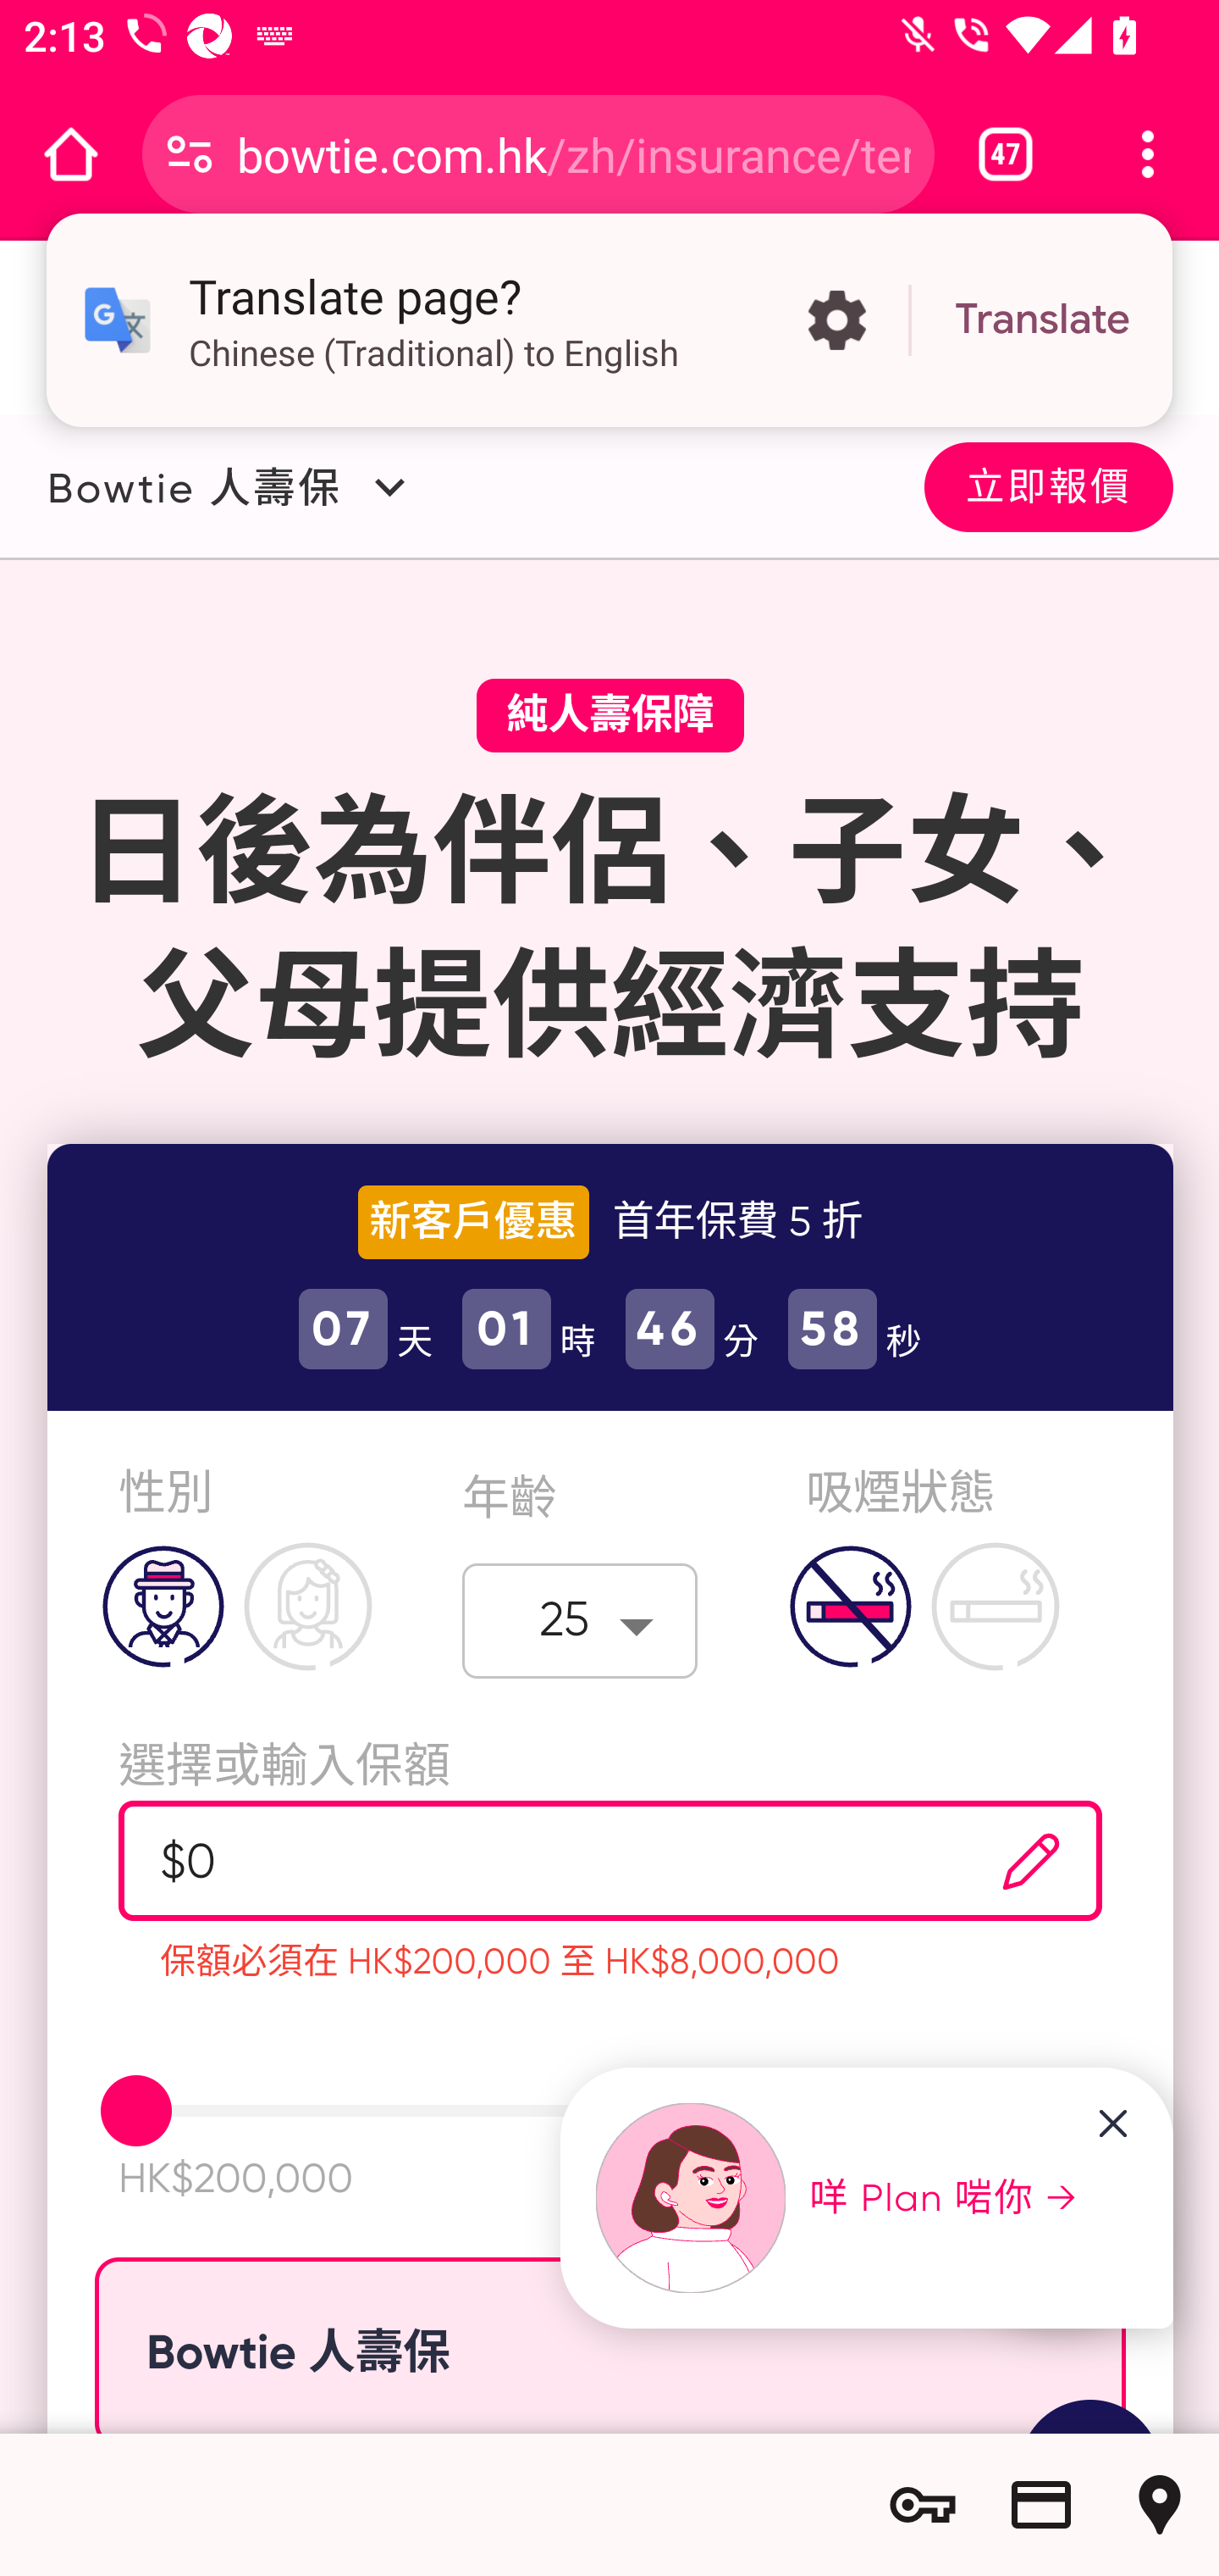  I want to click on More options in the Translate page?, so click(836, 320).